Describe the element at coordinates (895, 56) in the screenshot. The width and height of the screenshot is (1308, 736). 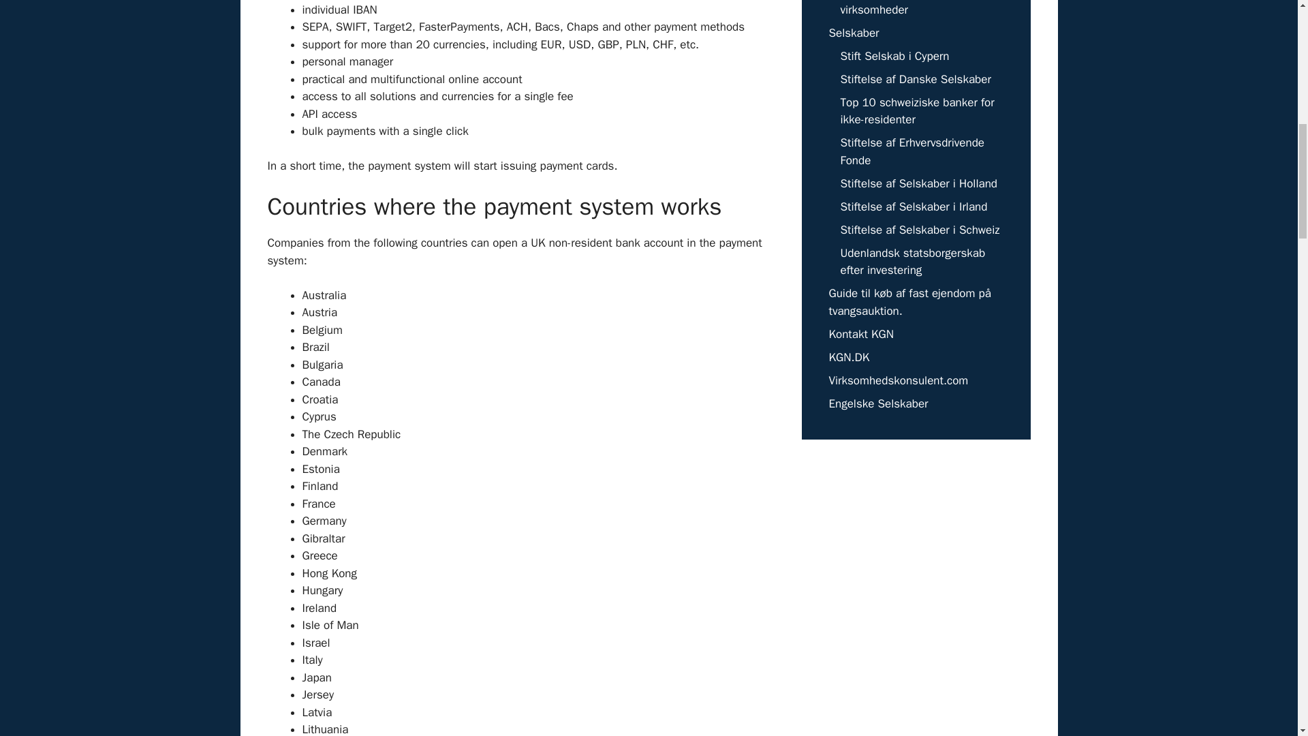
I see `Stift Selskab i Cypern` at that location.